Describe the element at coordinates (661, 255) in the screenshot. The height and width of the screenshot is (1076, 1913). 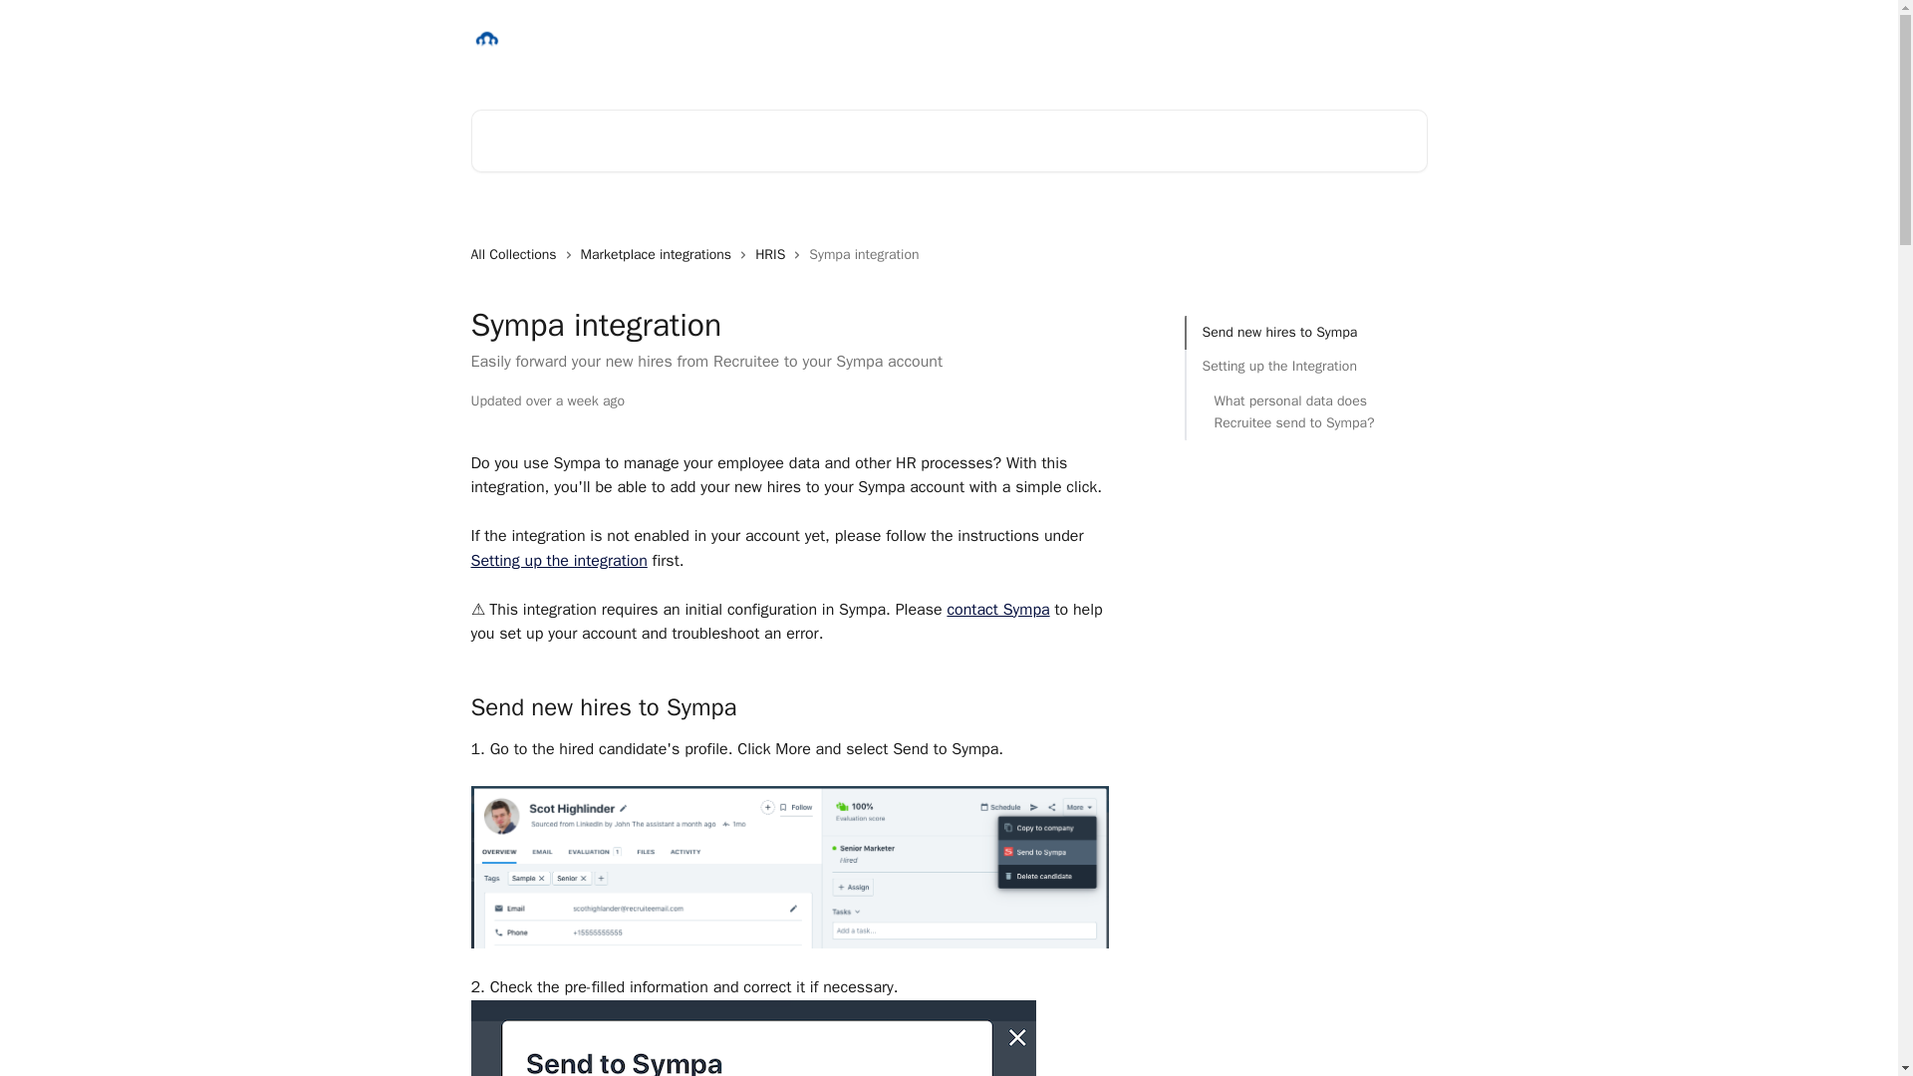
I see `Marketplace integrations` at that location.